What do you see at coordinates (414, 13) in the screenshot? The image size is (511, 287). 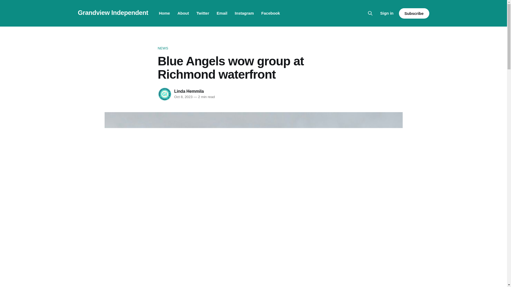 I see `Subscribe` at bounding box center [414, 13].